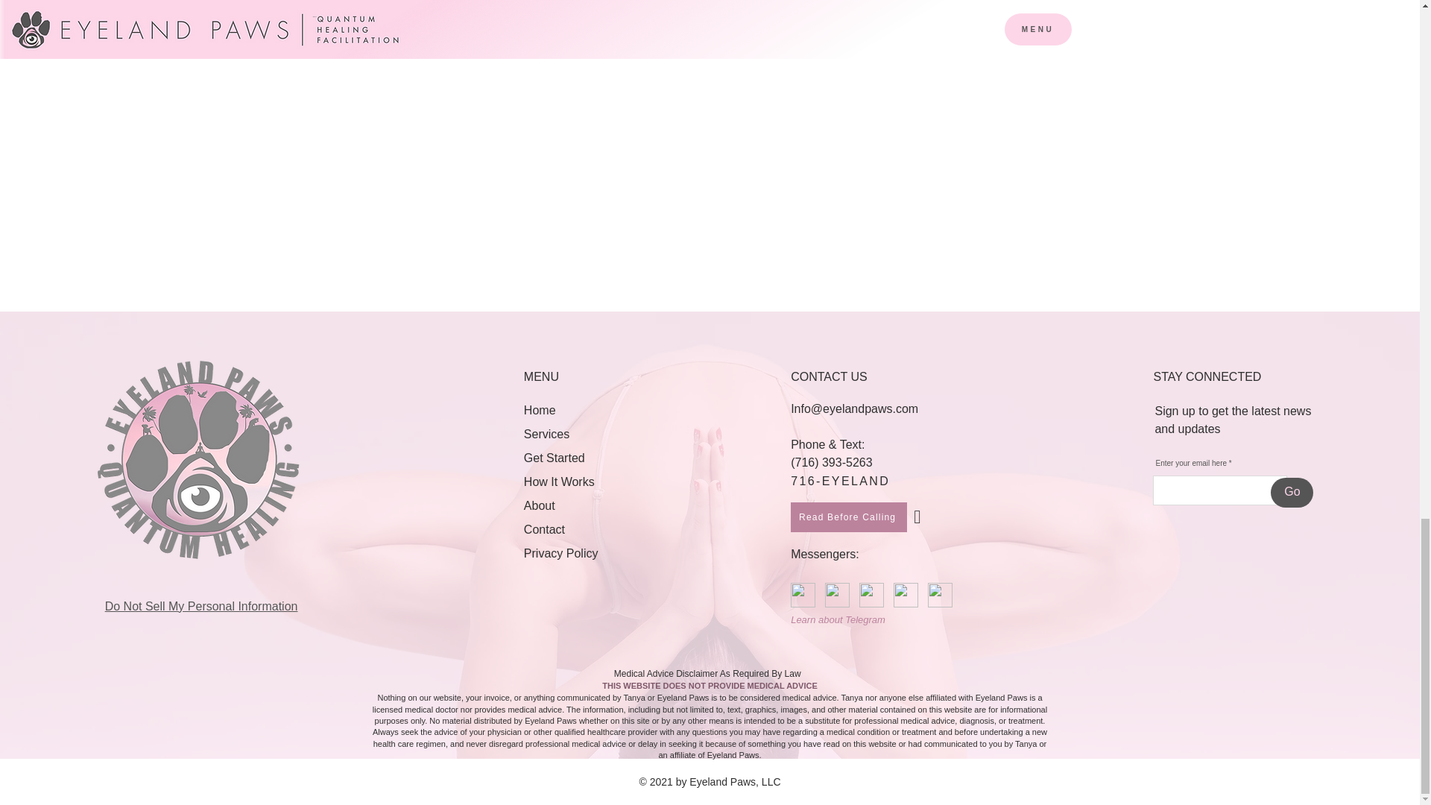 The image size is (1431, 805). I want to click on Read Before Calling, so click(849, 517).